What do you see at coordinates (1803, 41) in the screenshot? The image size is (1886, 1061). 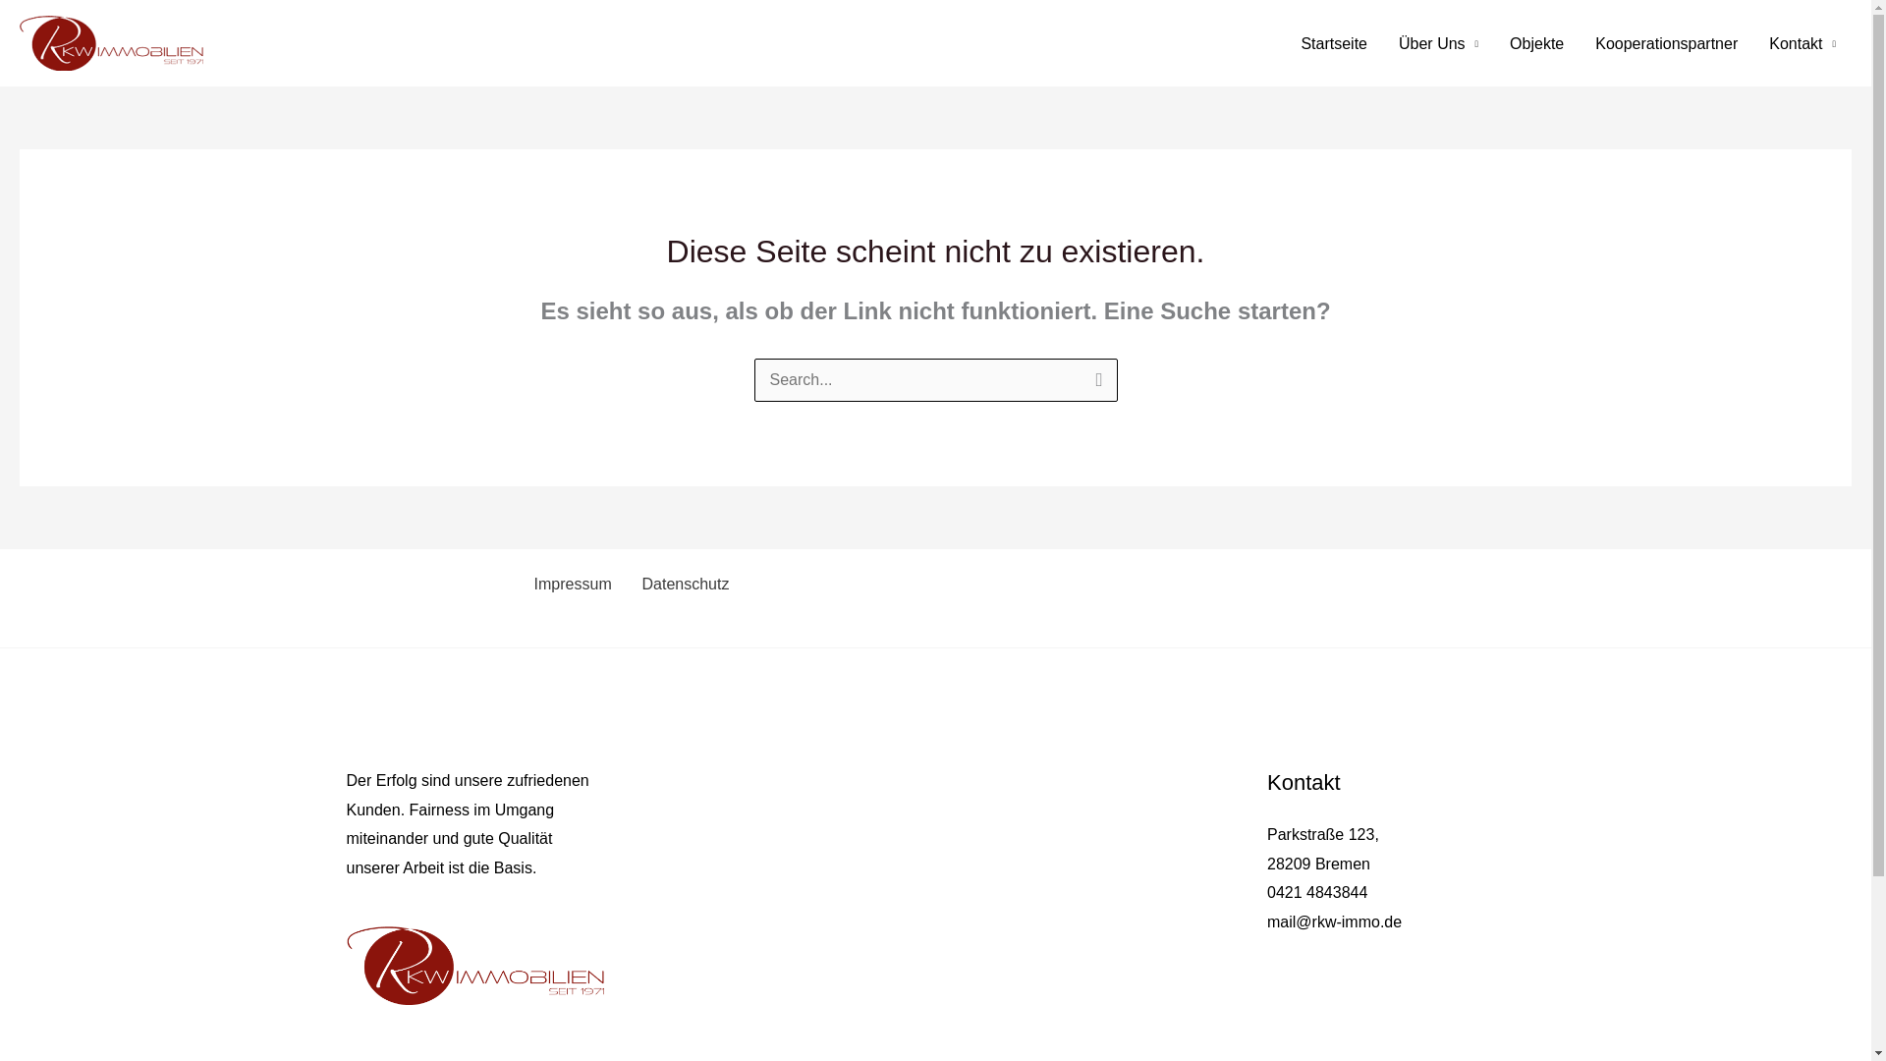 I see `Kontakt` at bounding box center [1803, 41].